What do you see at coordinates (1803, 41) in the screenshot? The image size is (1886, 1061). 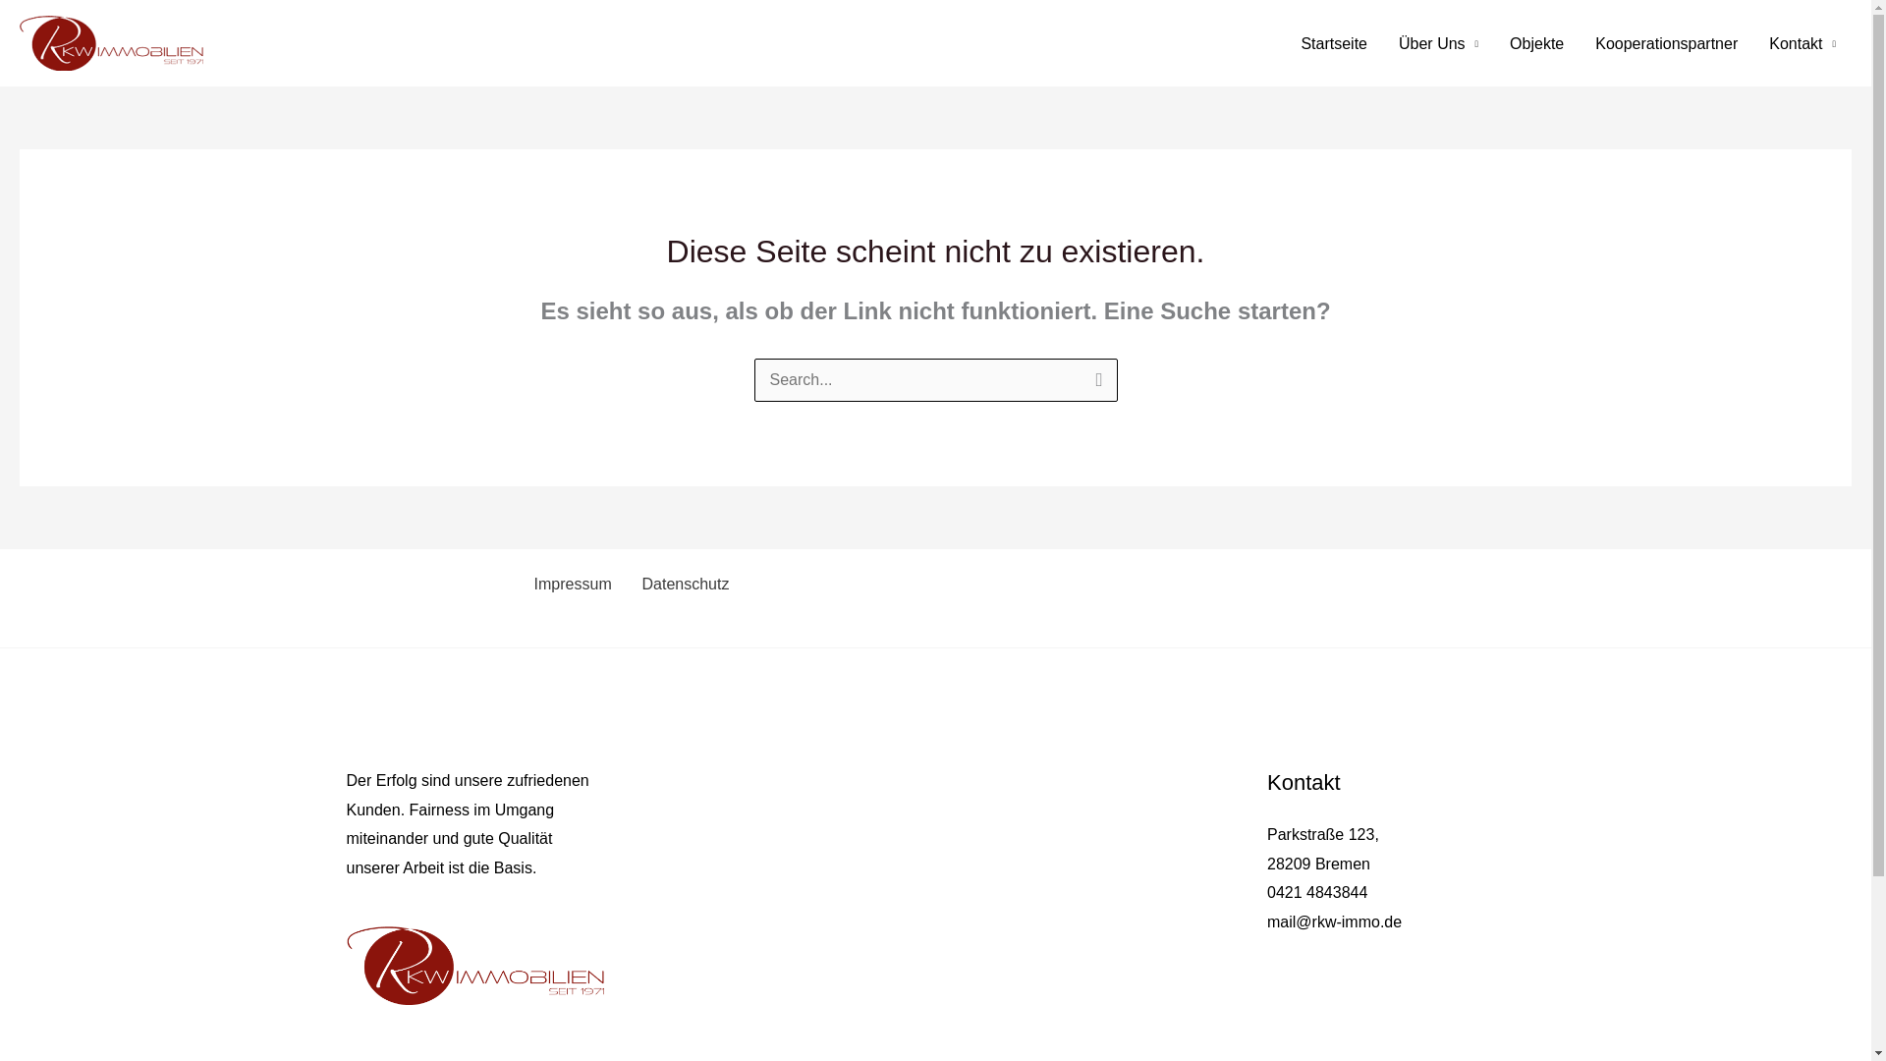 I see `Kontakt` at bounding box center [1803, 41].